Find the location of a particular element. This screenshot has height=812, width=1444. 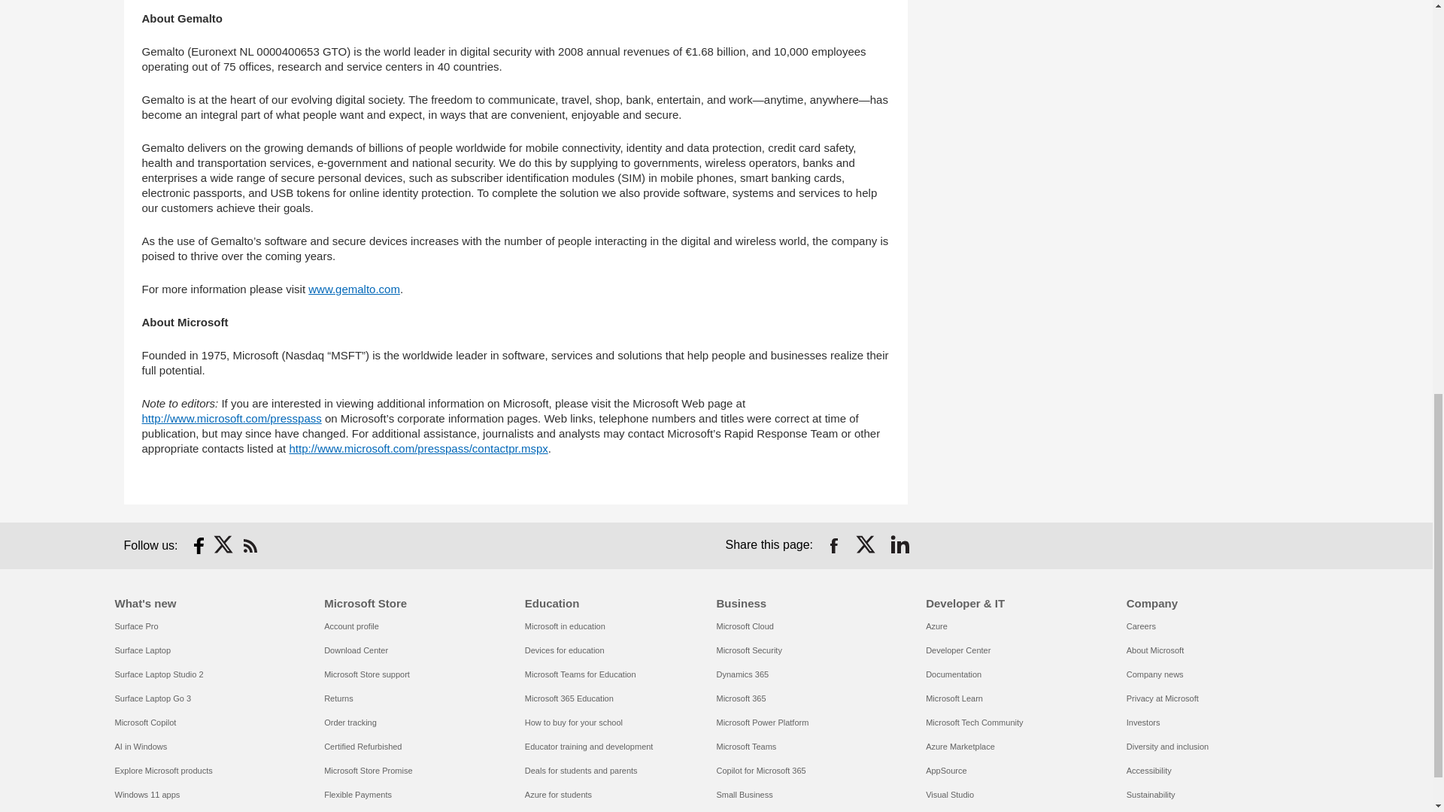

Share on Twitter is located at coordinates (866, 545).